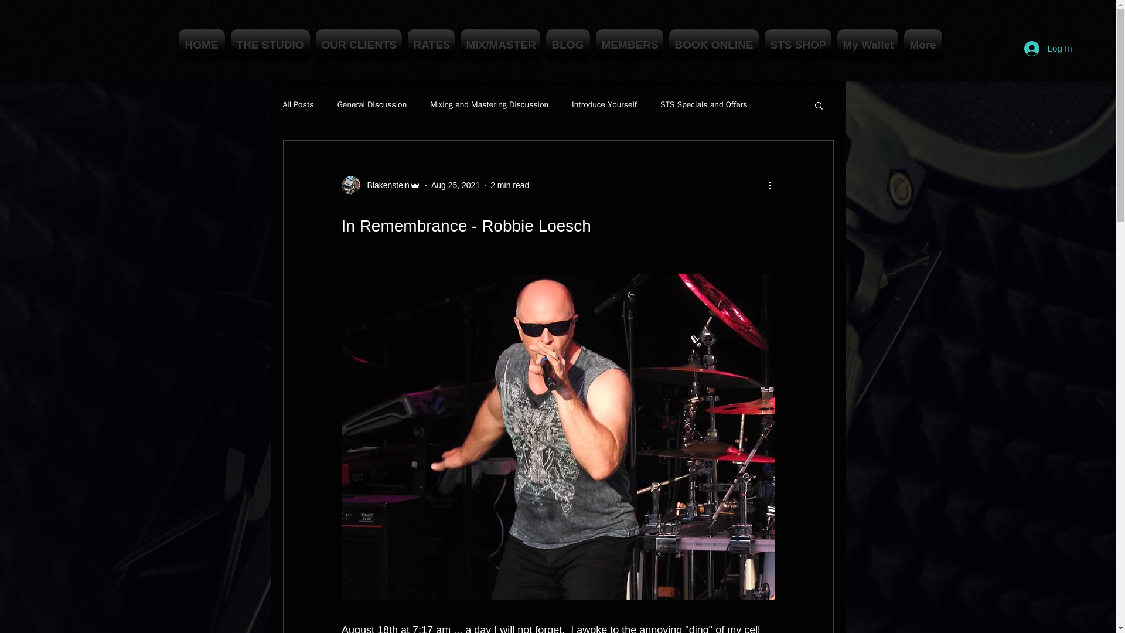 Image resolution: width=1125 pixels, height=633 pixels. Describe the element at coordinates (489, 104) in the screenshot. I see `Mixing and Mastering Discussion` at that location.